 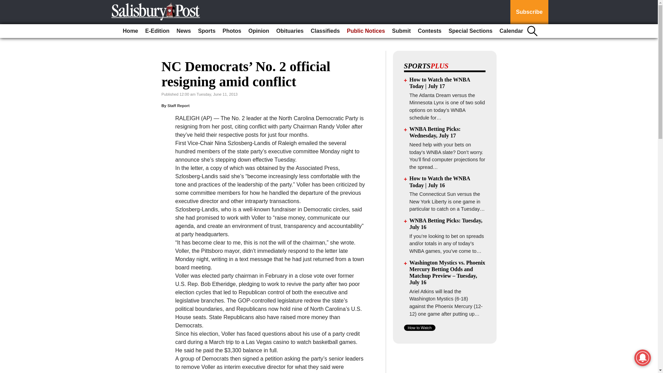 I want to click on Home, so click(x=130, y=31).